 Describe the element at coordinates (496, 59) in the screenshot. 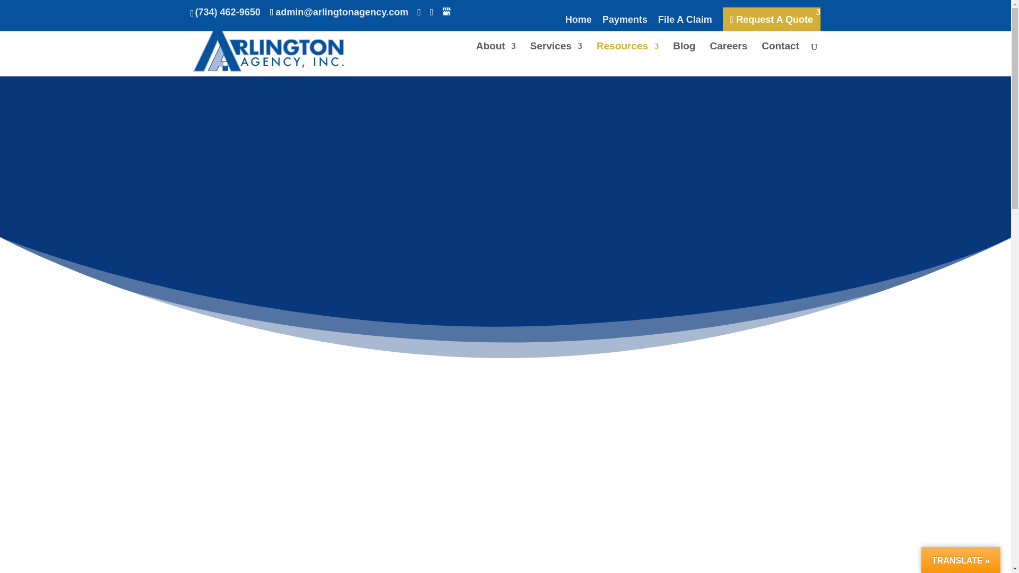

I see `About` at that location.